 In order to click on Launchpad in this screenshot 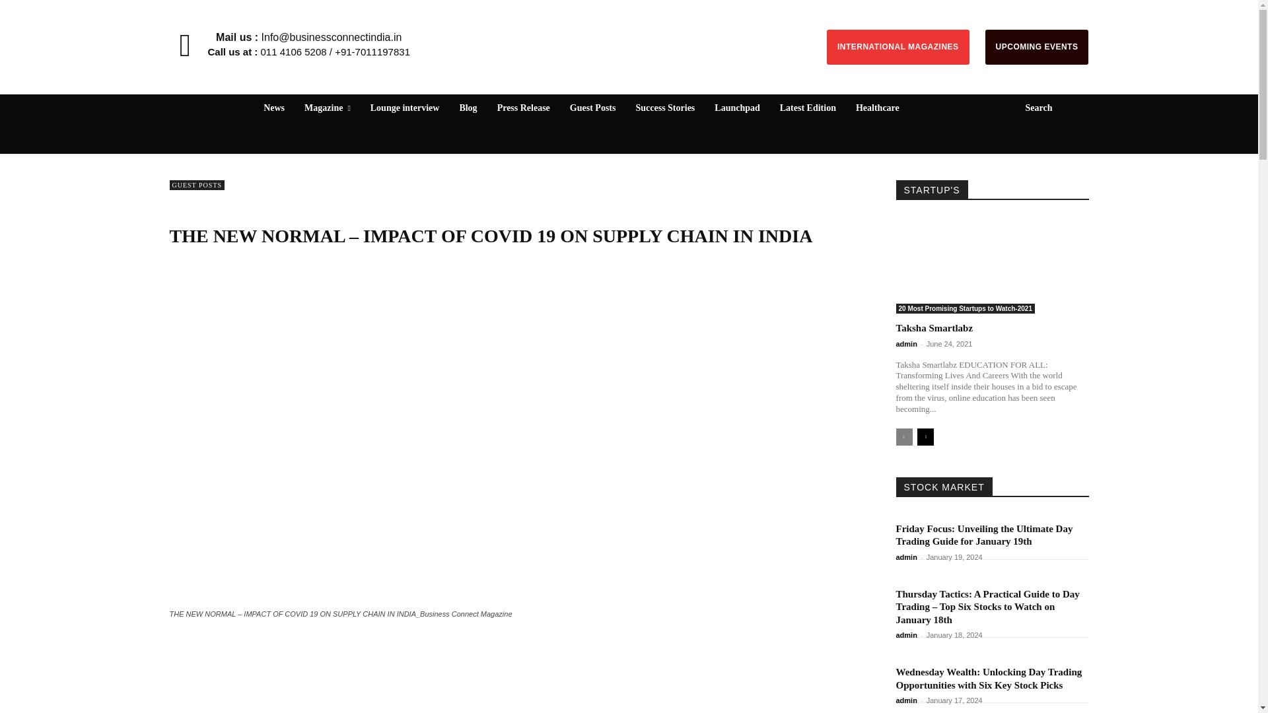, I will do `click(736, 108)`.